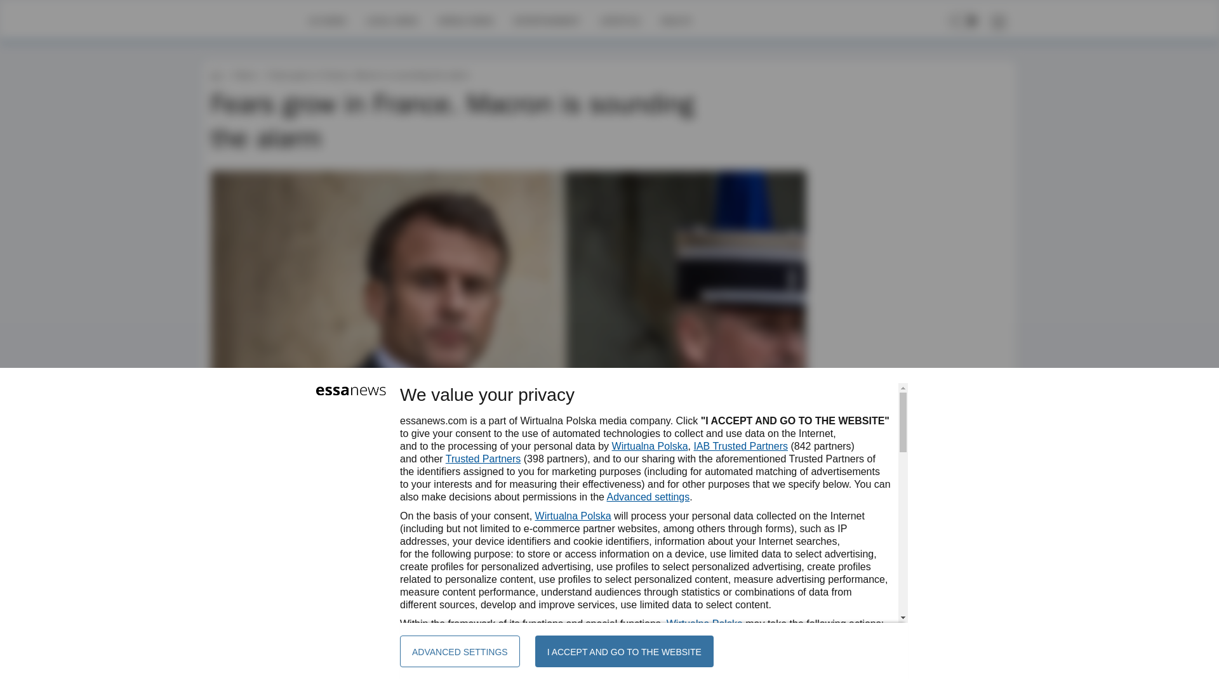  I want to click on News, so click(244, 75).